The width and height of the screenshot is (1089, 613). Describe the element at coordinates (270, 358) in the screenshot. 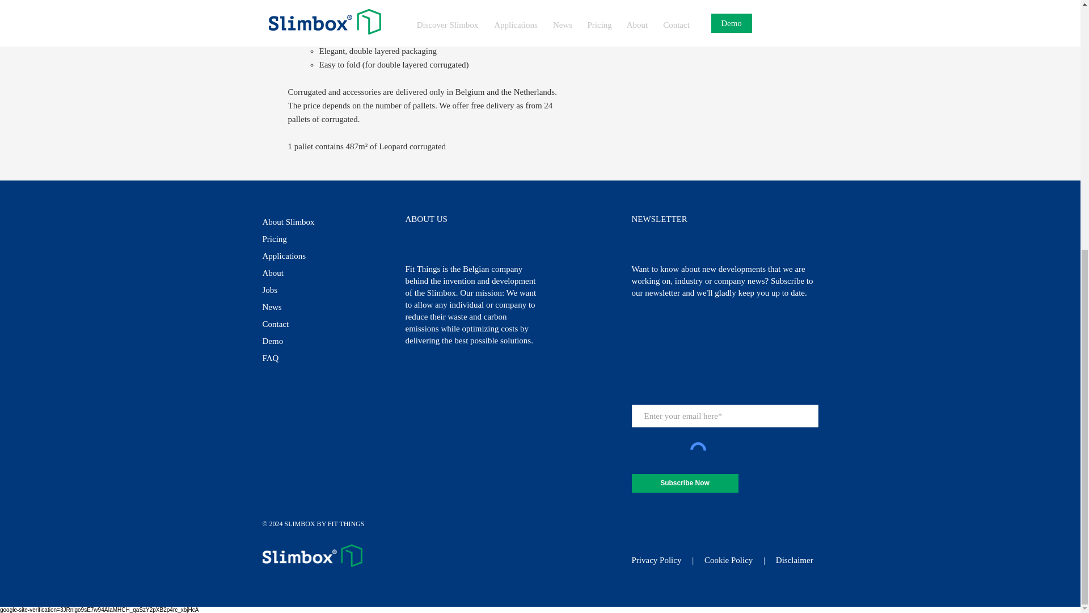

I see `FAQ` at that location.